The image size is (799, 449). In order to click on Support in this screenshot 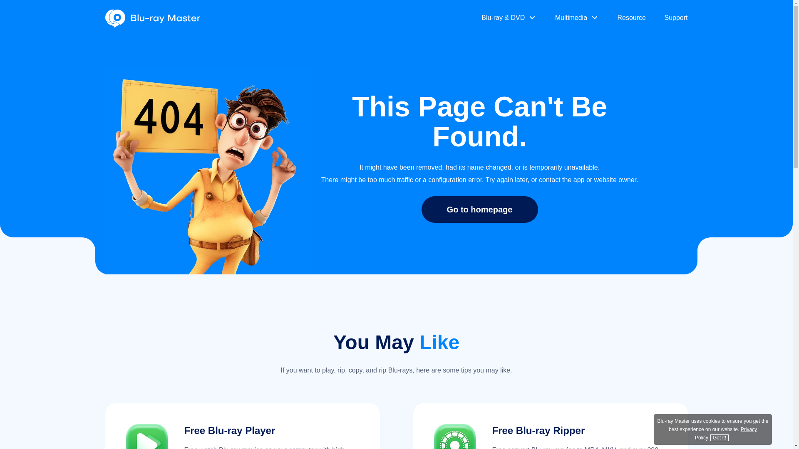, I will do `click(675, 18)`.